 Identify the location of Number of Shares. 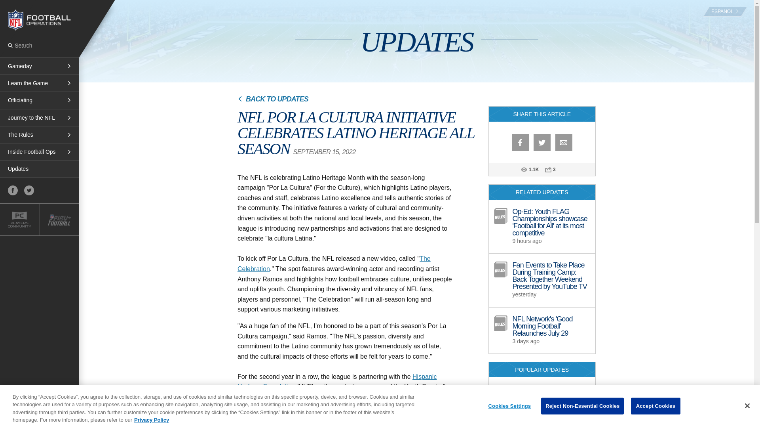
(558, 170).